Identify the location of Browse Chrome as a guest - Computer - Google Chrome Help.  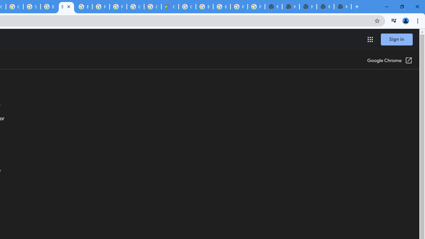
(66, 7).